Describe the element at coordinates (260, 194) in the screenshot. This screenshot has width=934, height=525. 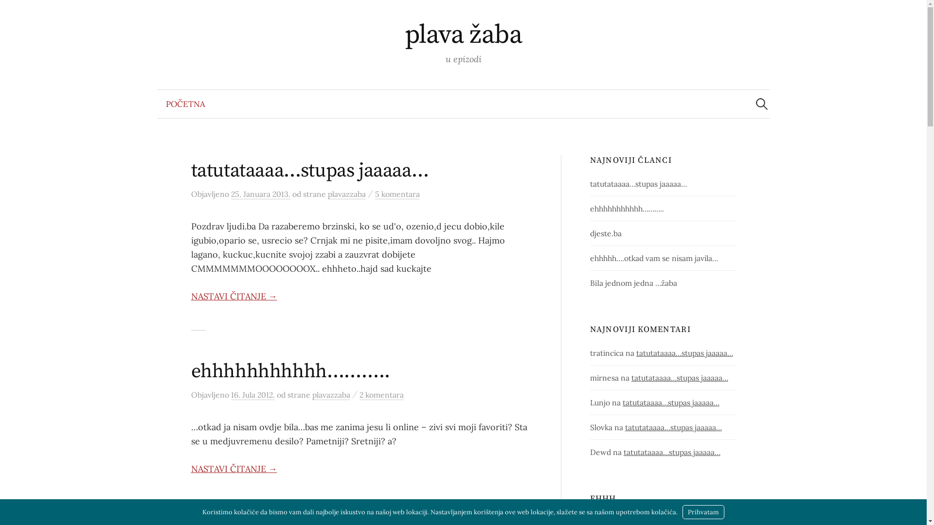
I see `25. Januara 2013.` at that location.